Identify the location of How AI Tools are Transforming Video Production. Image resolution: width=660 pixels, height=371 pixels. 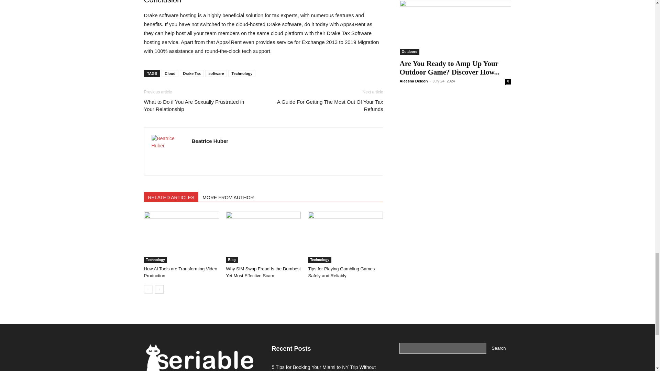
(180, 272).